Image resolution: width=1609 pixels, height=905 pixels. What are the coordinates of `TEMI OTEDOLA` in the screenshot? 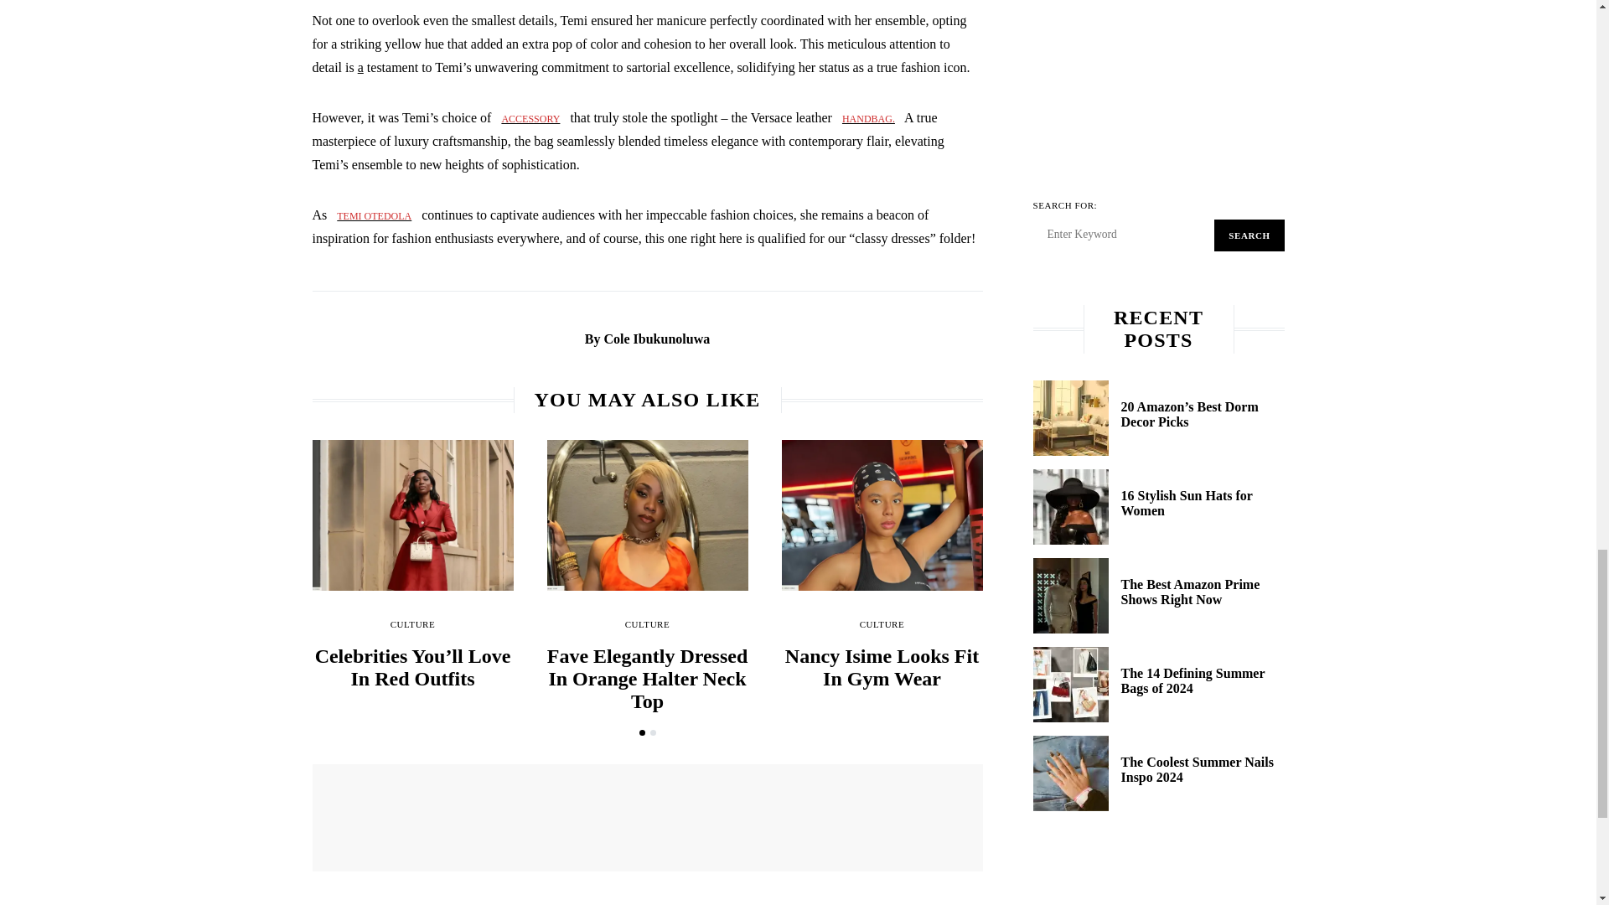 It's located at (374, 215).